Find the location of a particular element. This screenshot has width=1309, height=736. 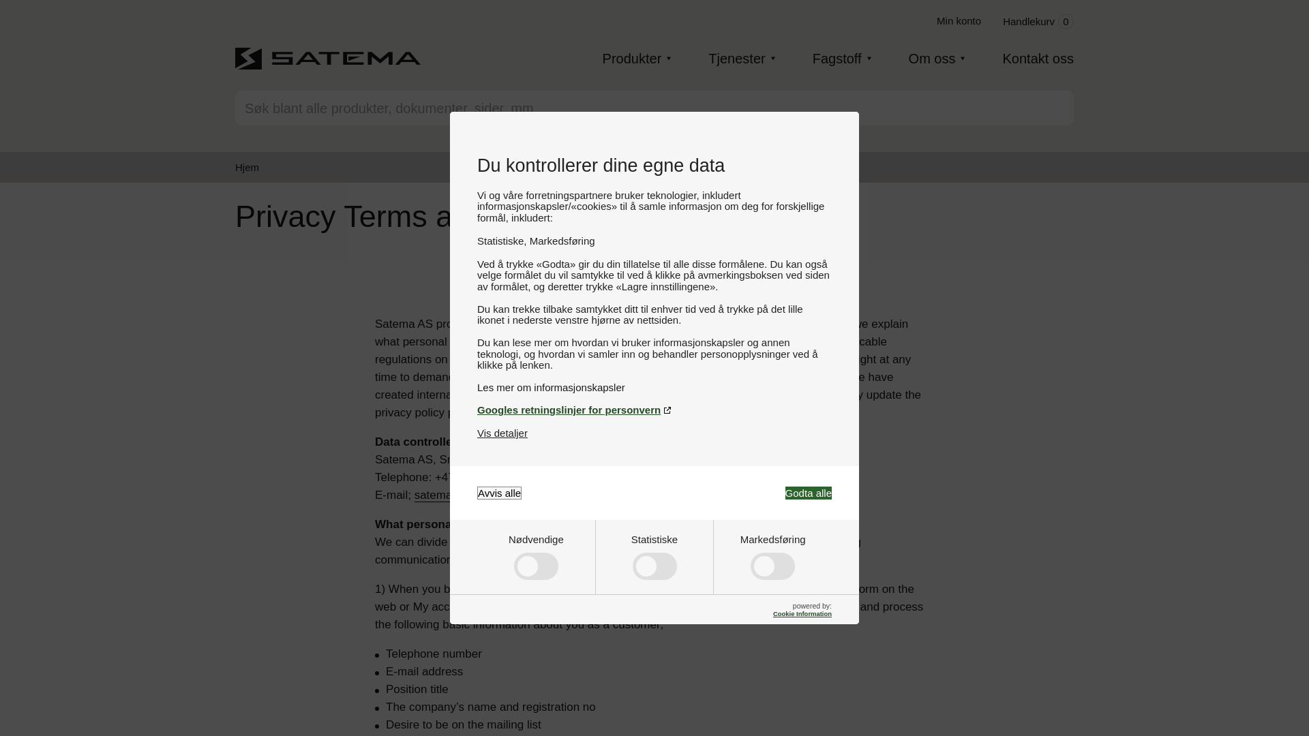

Vis detaljer is located at coordinates (654, 410).